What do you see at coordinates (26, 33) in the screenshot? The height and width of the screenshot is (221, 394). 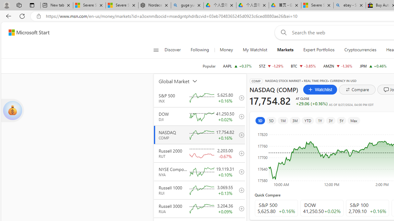 I see `Skip to content` at bounding box center [26, 33].